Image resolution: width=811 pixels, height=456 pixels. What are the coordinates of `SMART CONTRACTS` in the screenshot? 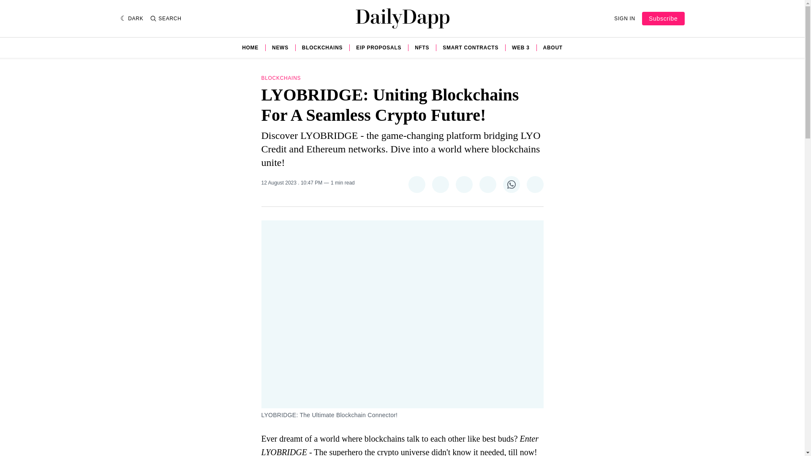 It's located at (471, 47).